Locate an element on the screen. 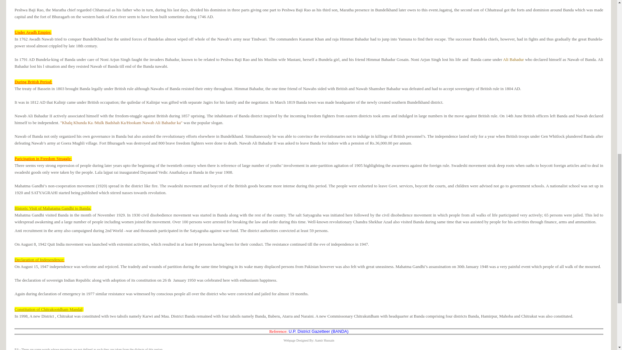 The height and width of the screenshot is (350, 622). Constitution of Chitrakootdham Mandal: is located at coordinates (49, 309).